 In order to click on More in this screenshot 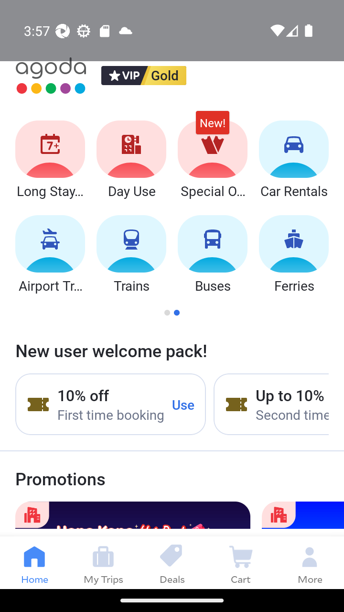, I will do `click(310, 562)`.